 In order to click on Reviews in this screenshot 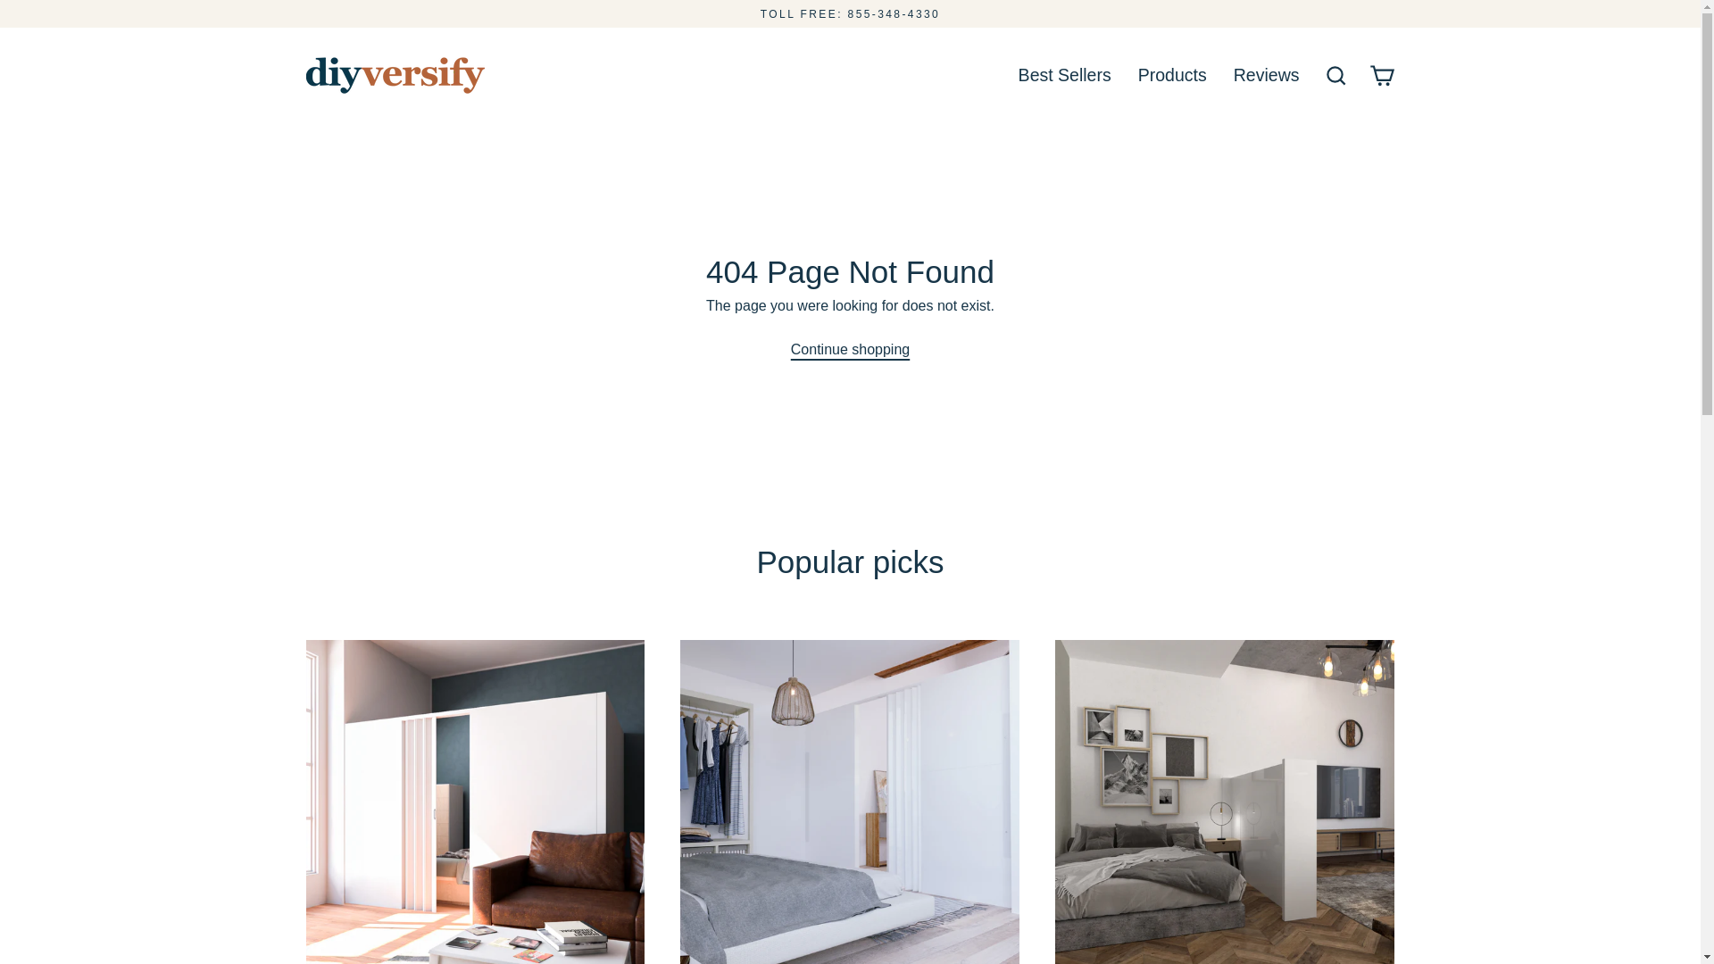, I will do `click(1266, 75)`.